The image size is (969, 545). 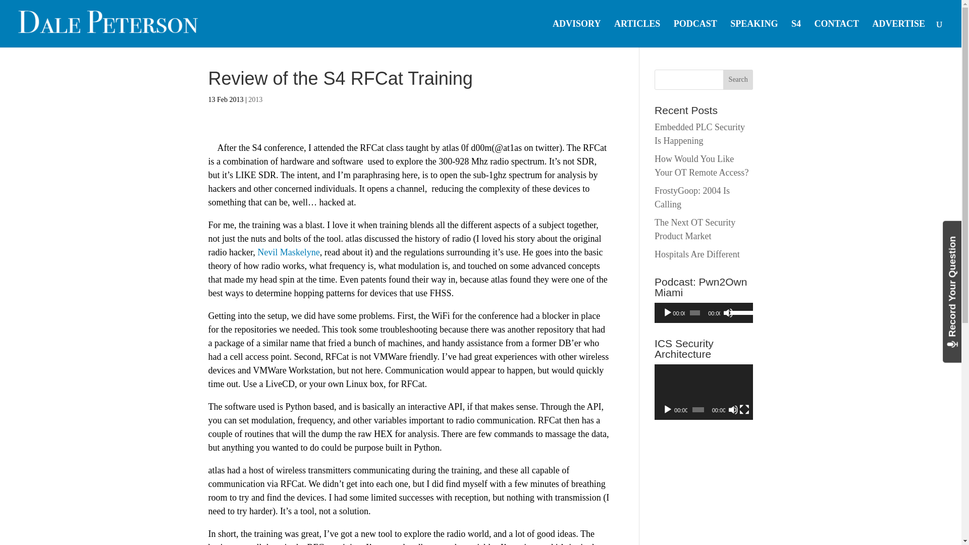 What do you see at coordinates (733, 410) in the screenshot?
I see `Mute` at bounding box center [733, 410].